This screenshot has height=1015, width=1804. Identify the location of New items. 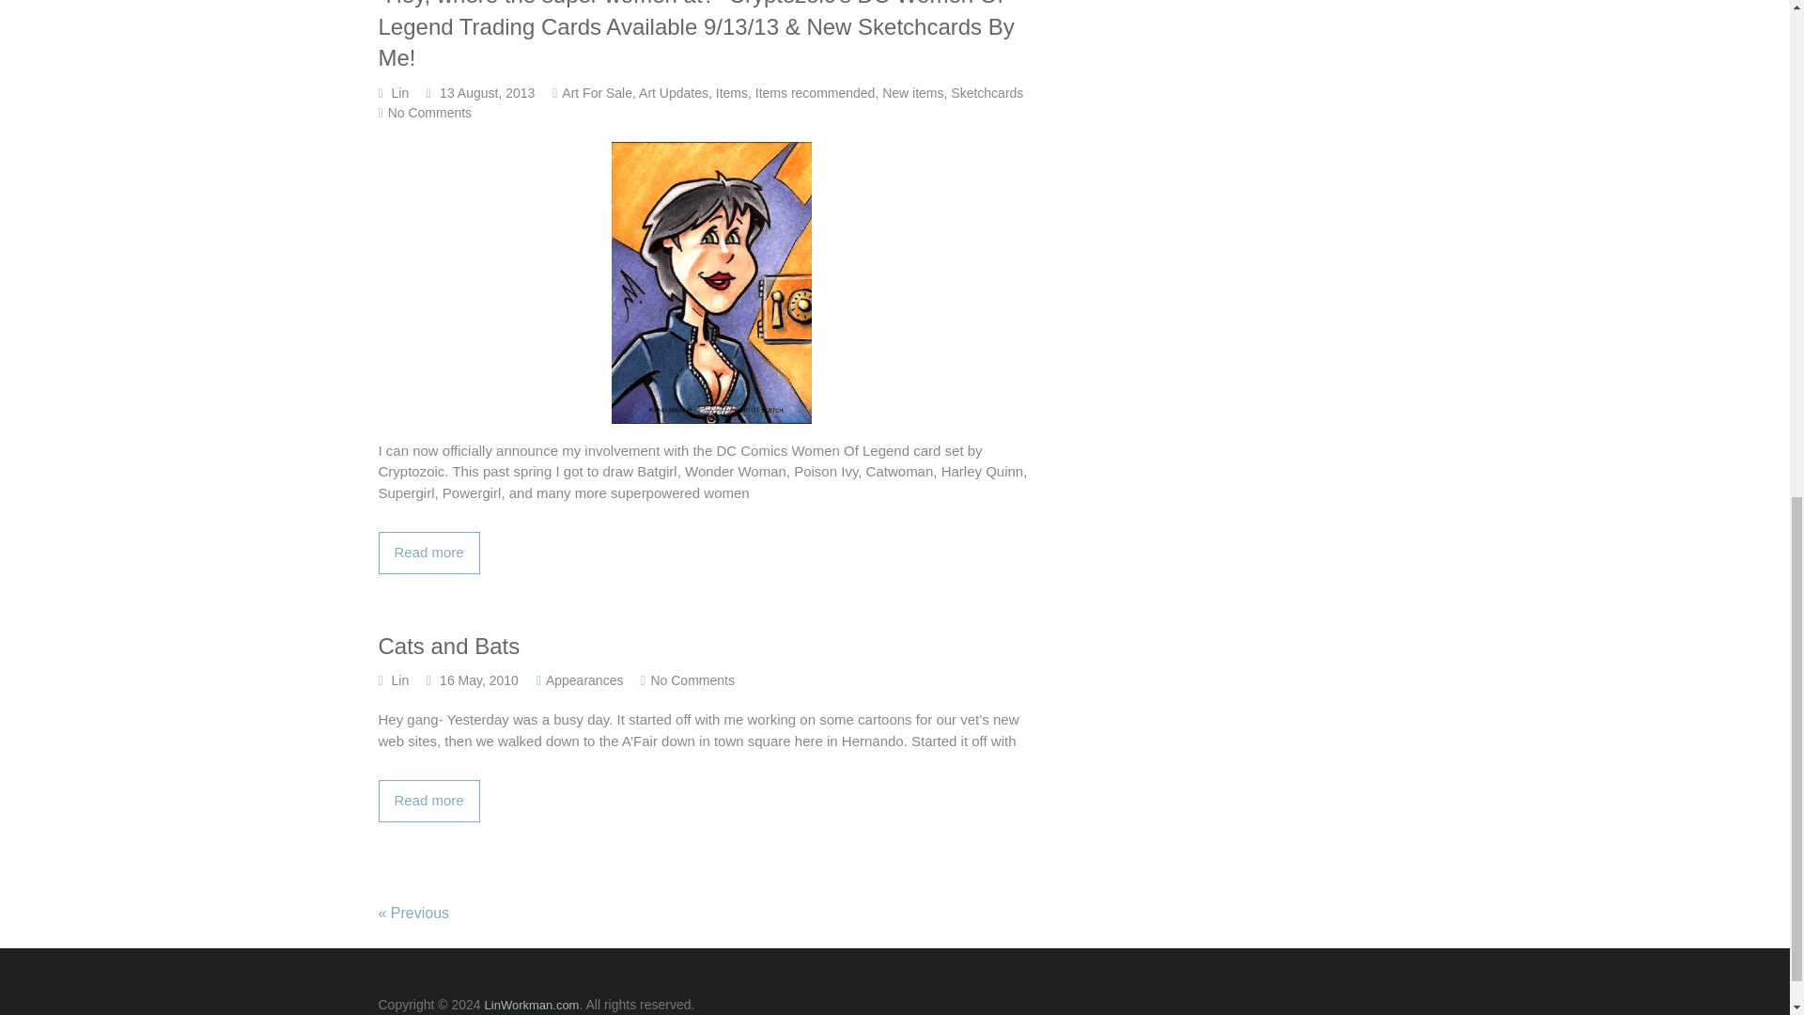
(912, 92).